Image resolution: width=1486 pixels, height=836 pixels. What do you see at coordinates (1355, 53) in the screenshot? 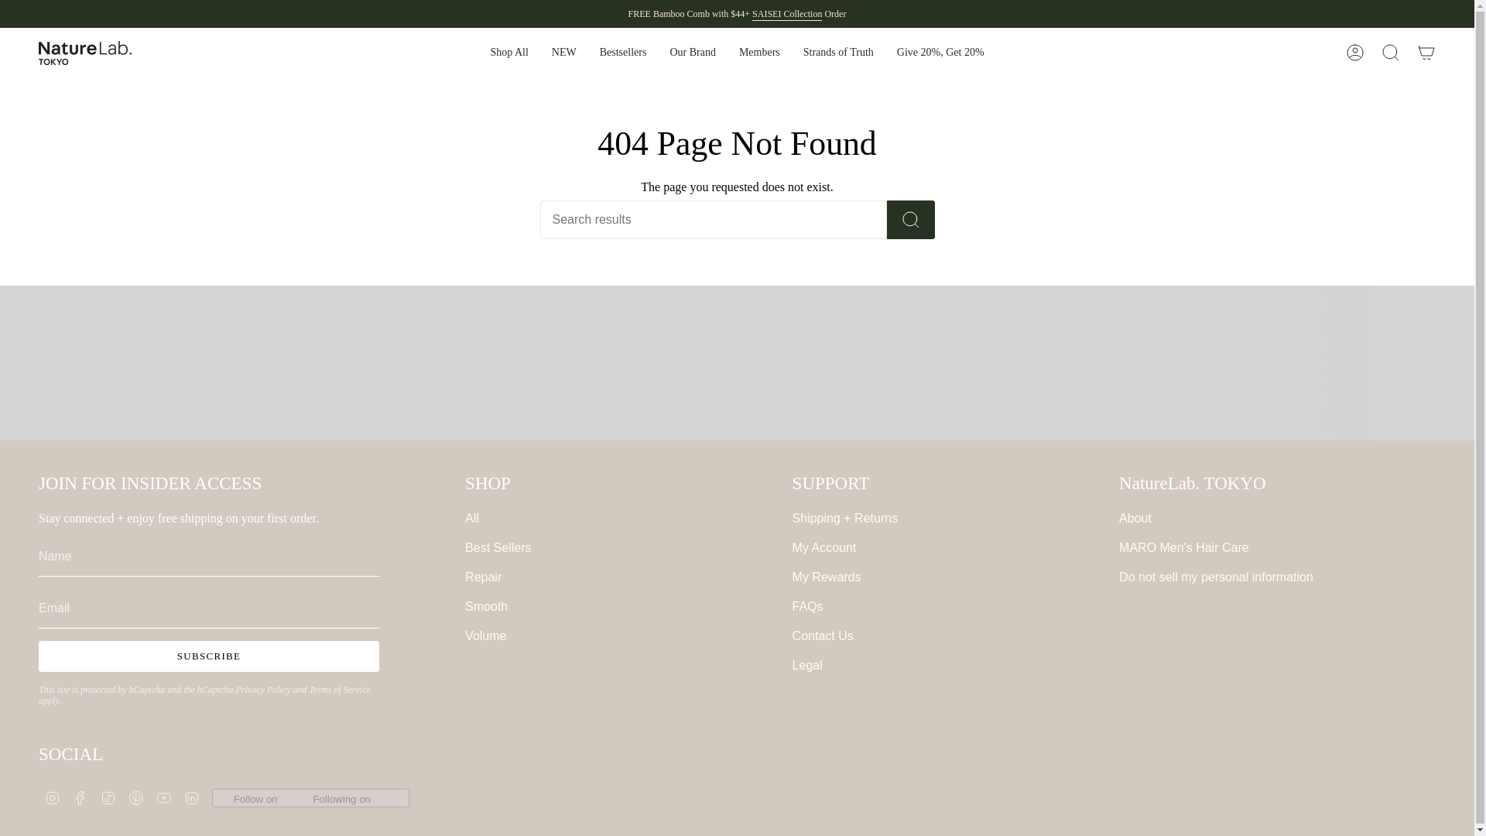
I see `My Account` at bounding box center [1355, 53].